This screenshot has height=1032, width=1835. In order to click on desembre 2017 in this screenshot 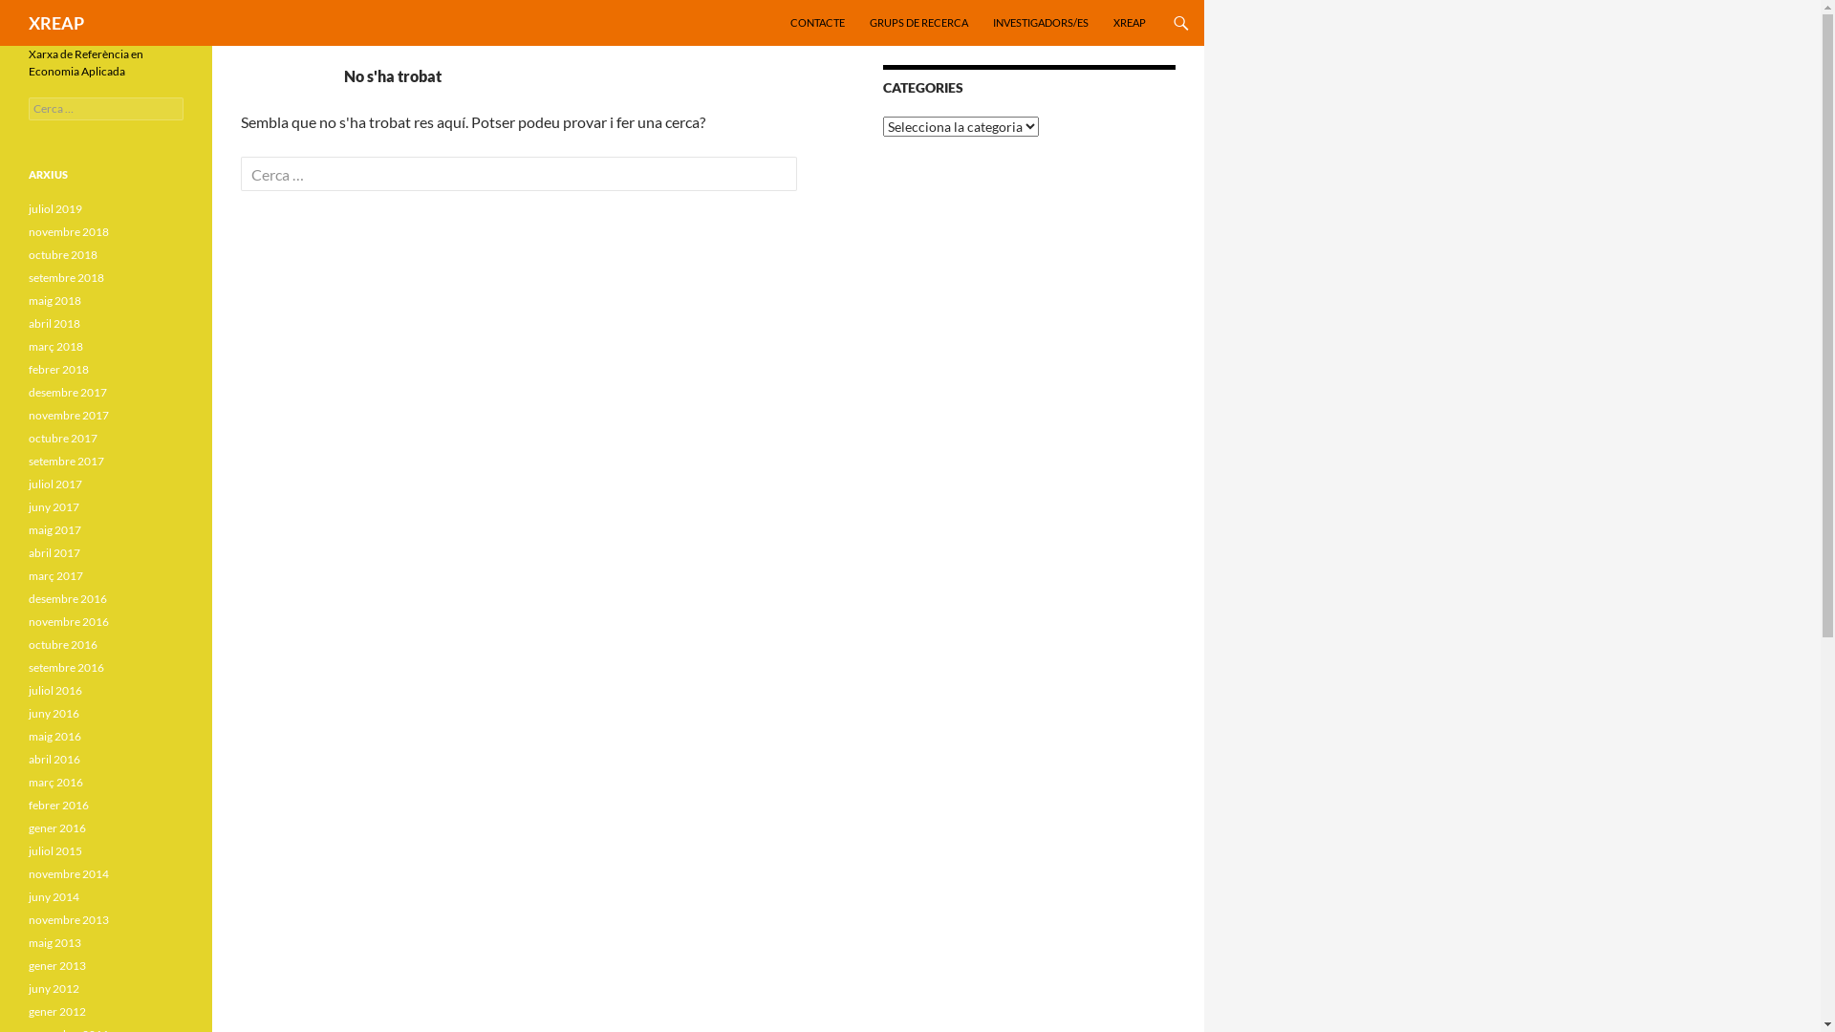, I will do `click(68, 392)`.